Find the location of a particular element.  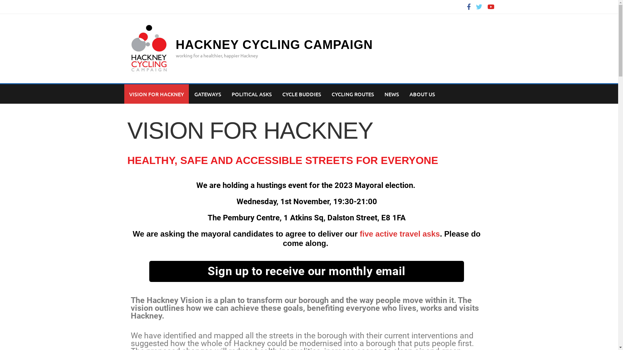

twitter is located at coordinates (479, 6).